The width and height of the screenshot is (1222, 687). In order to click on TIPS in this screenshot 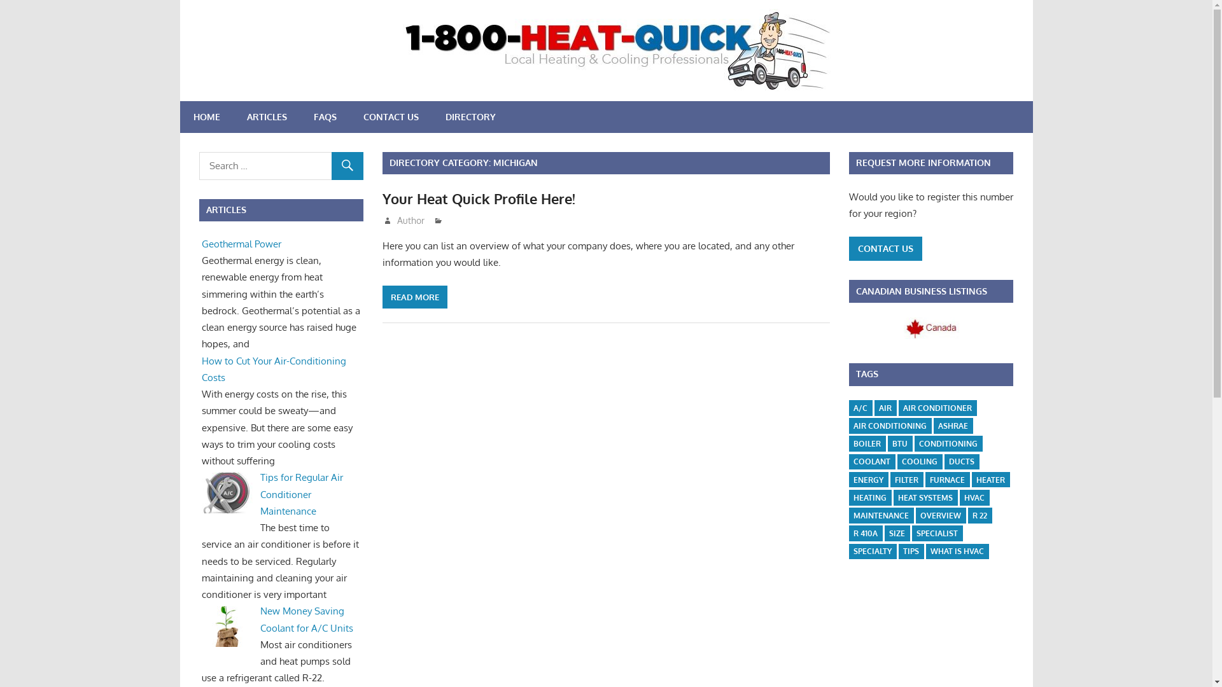, I will do `click(911, 551)`.